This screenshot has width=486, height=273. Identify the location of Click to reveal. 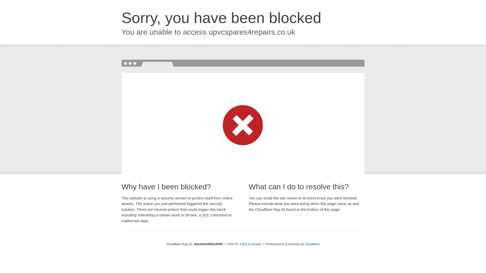
(250, 244).